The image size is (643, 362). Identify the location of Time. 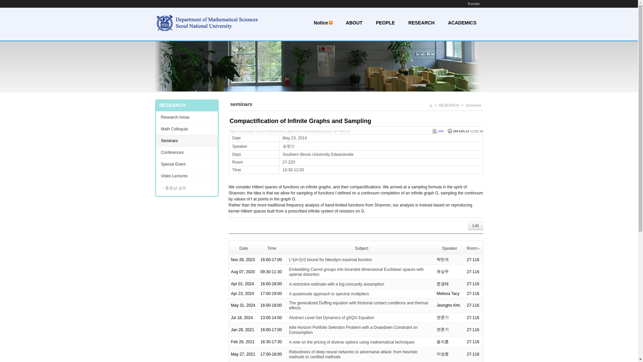
(271, 248).